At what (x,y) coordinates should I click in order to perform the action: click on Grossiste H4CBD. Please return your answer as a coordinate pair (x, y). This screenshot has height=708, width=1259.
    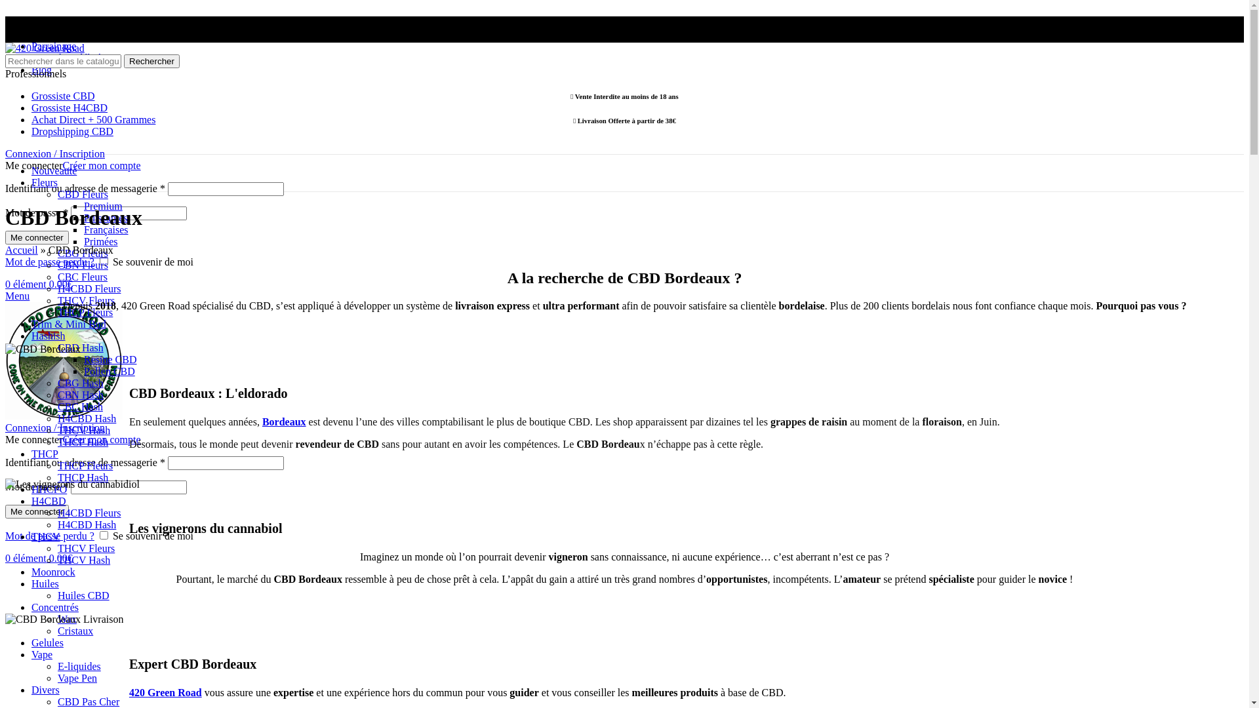
    Looking at the image, I should click on (70, 108).